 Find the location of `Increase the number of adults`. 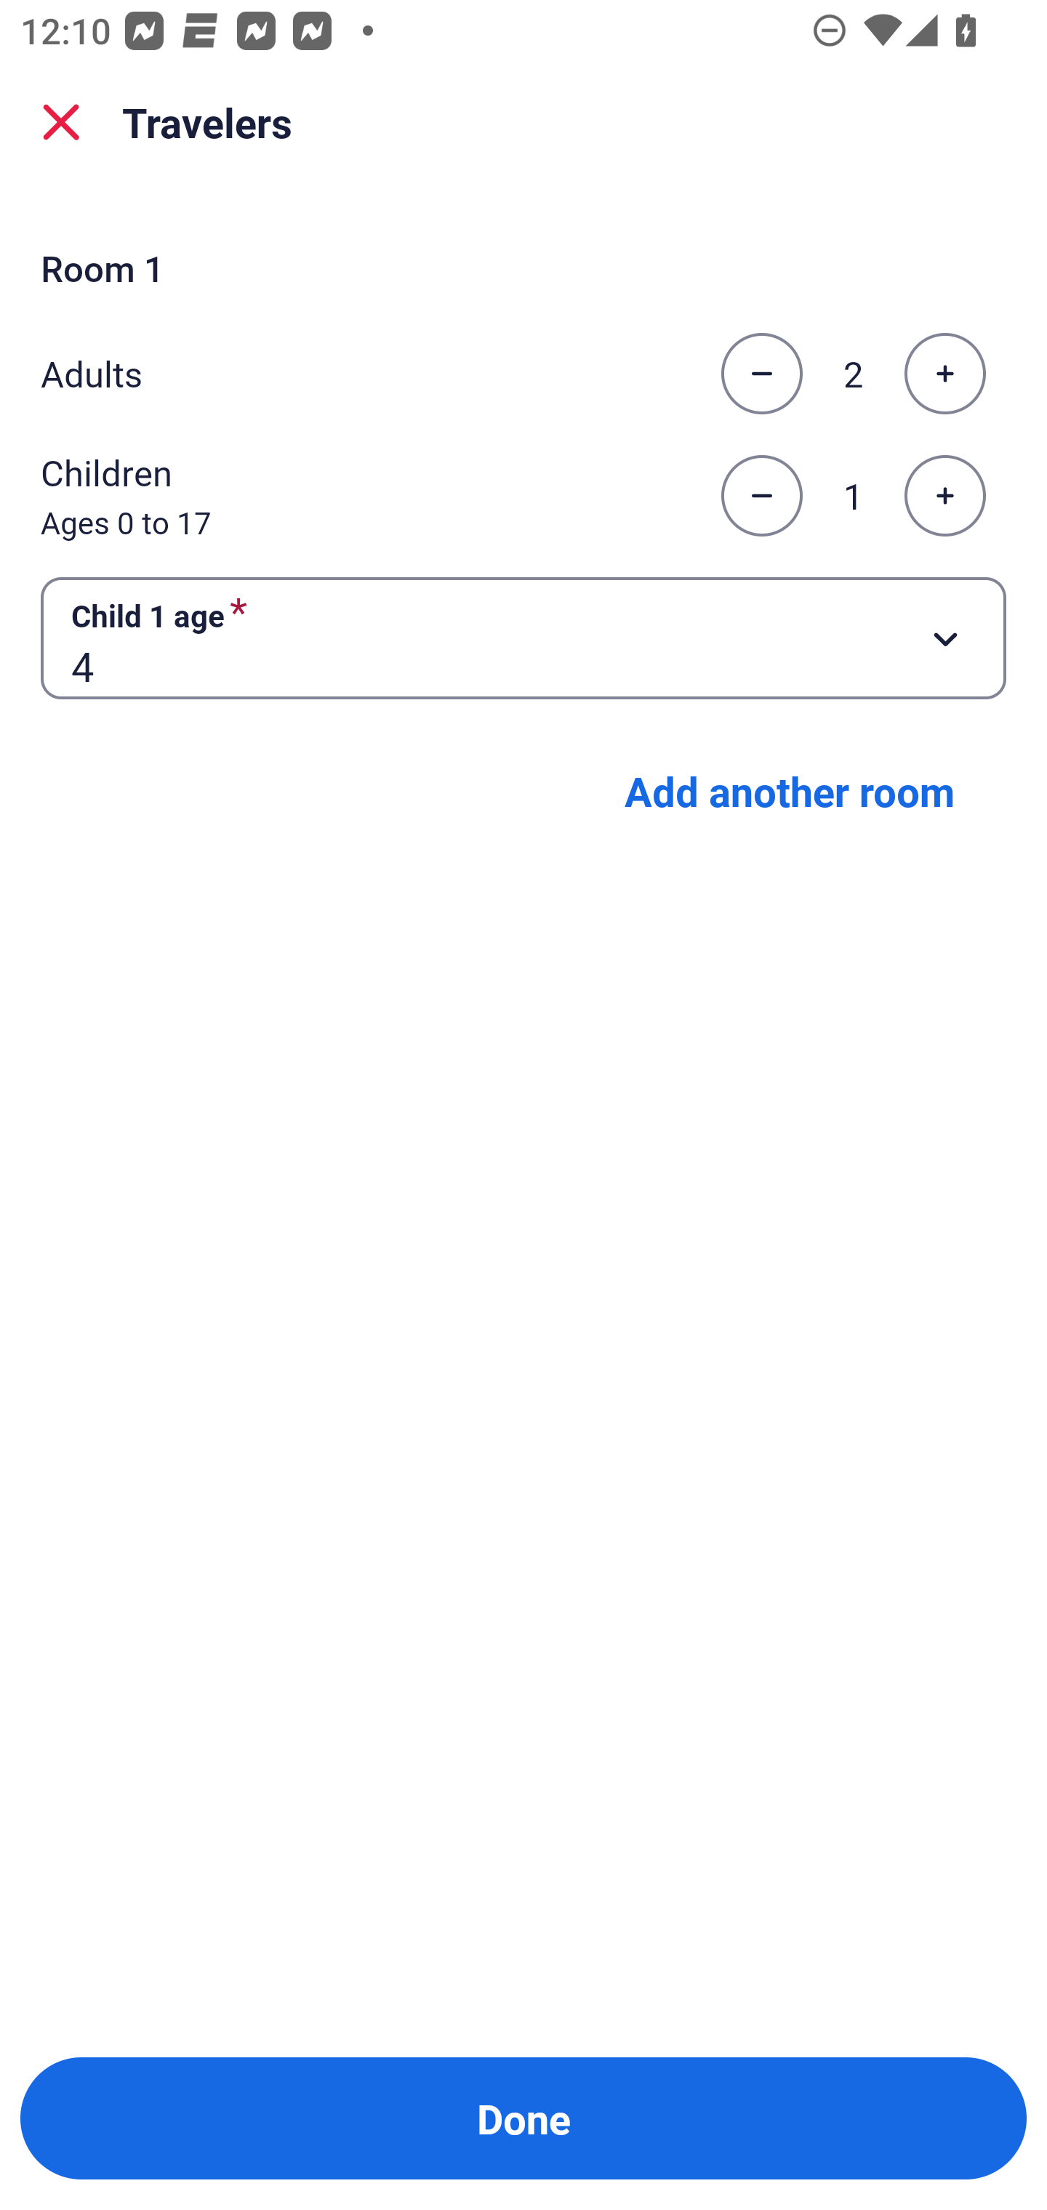

Increase the number of adults is located at coordinates (944, 373).